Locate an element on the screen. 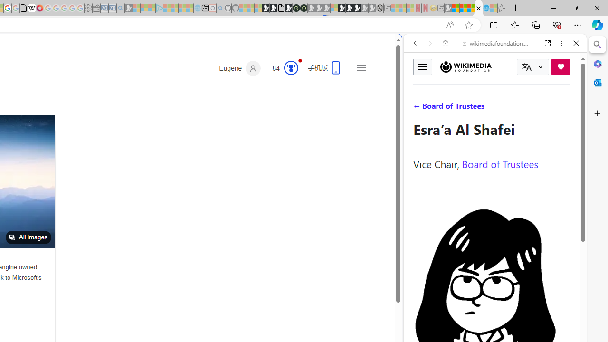  Open link in new tab is located at coordinates (548, 43).